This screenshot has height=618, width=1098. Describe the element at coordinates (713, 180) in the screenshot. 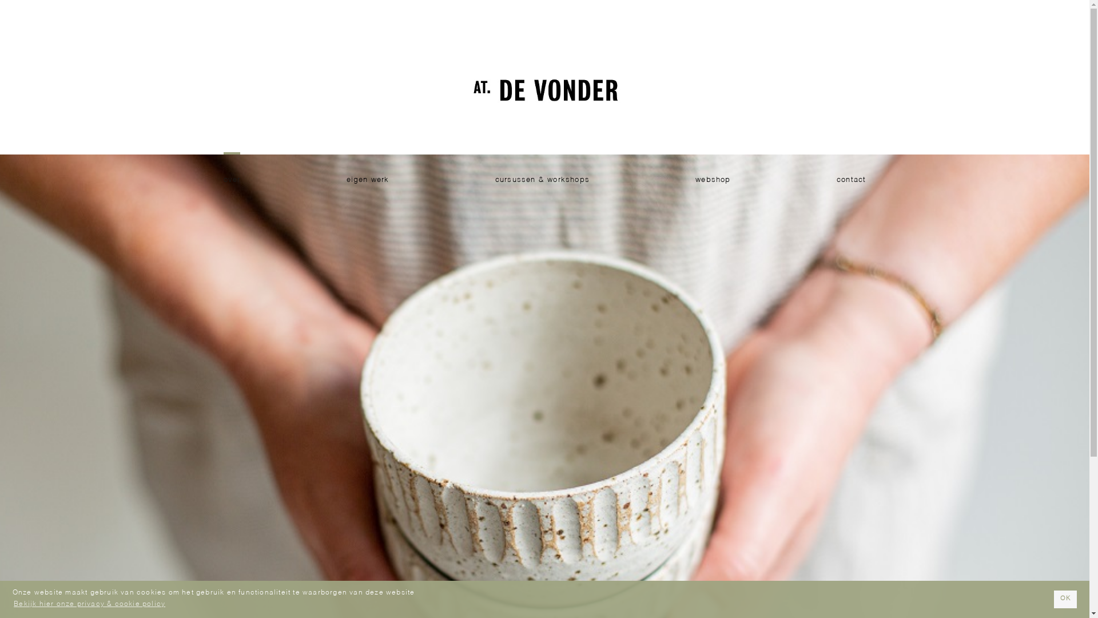

I see `webshop` at that location.